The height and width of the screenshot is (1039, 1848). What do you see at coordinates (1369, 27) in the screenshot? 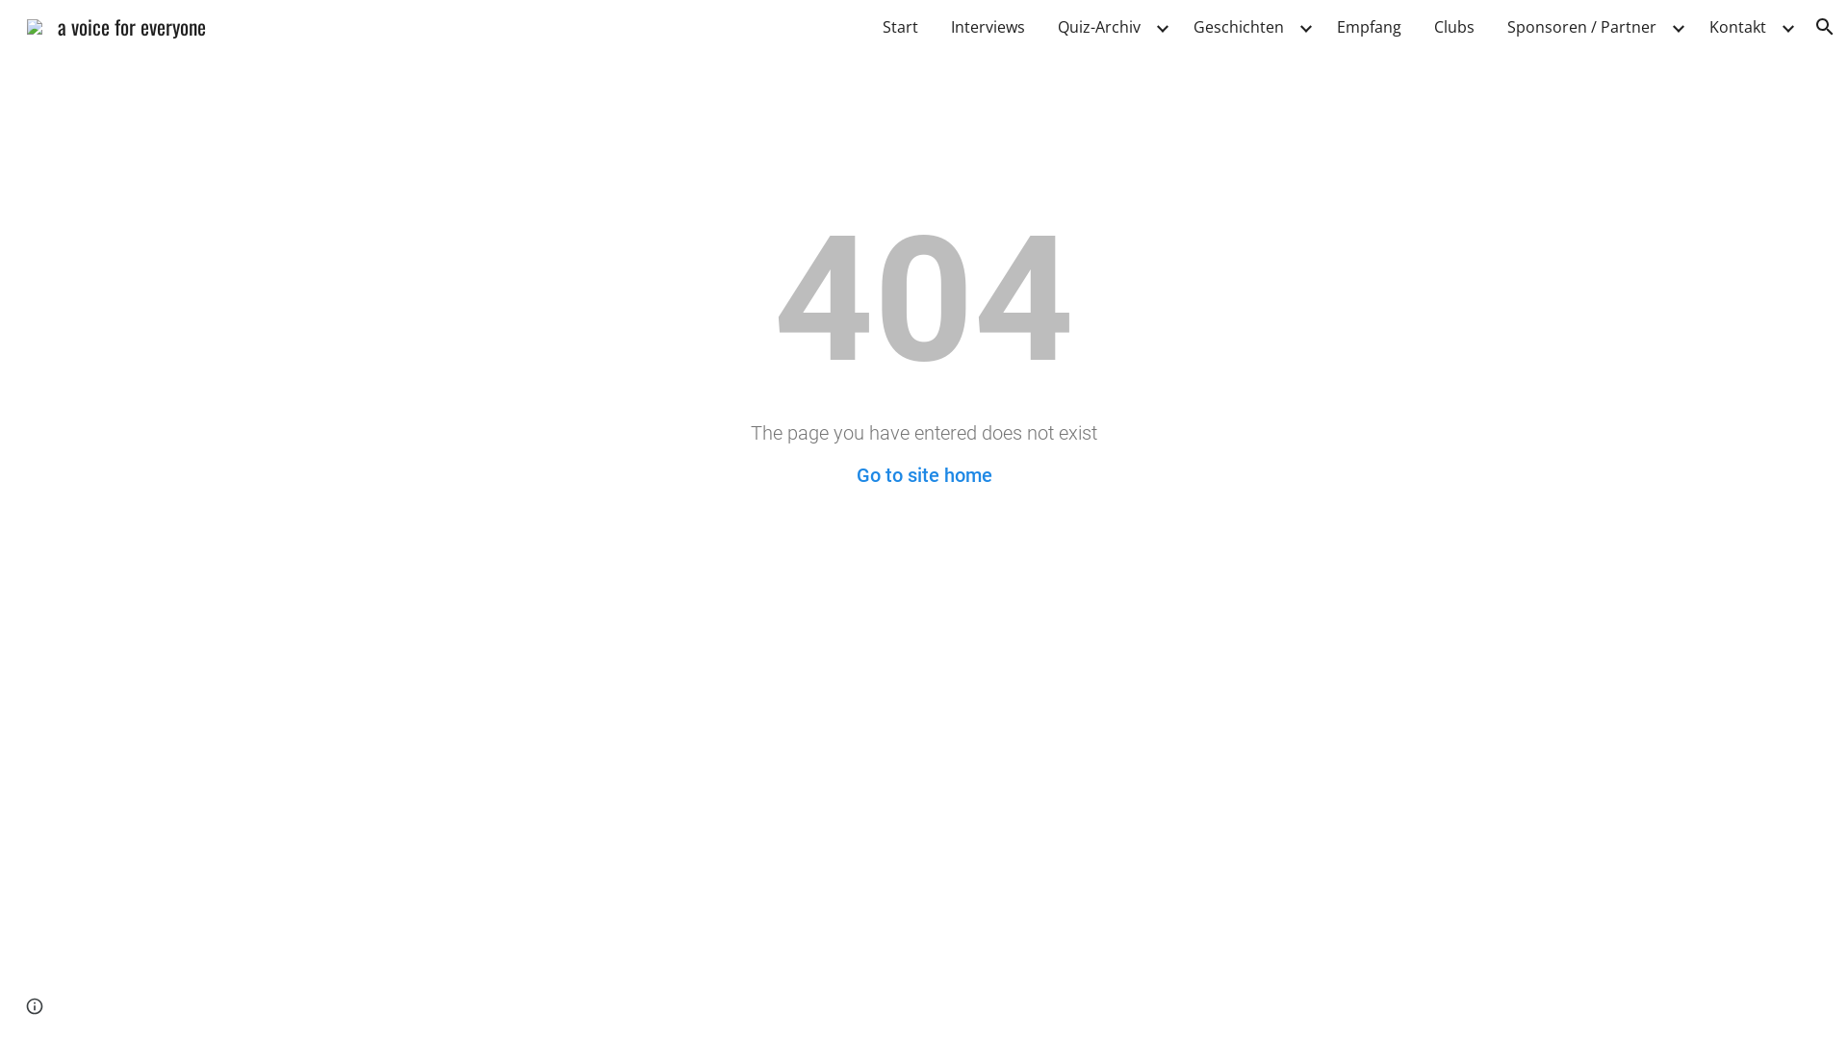
I see `Empfang` at bounding box center [1369, 27].